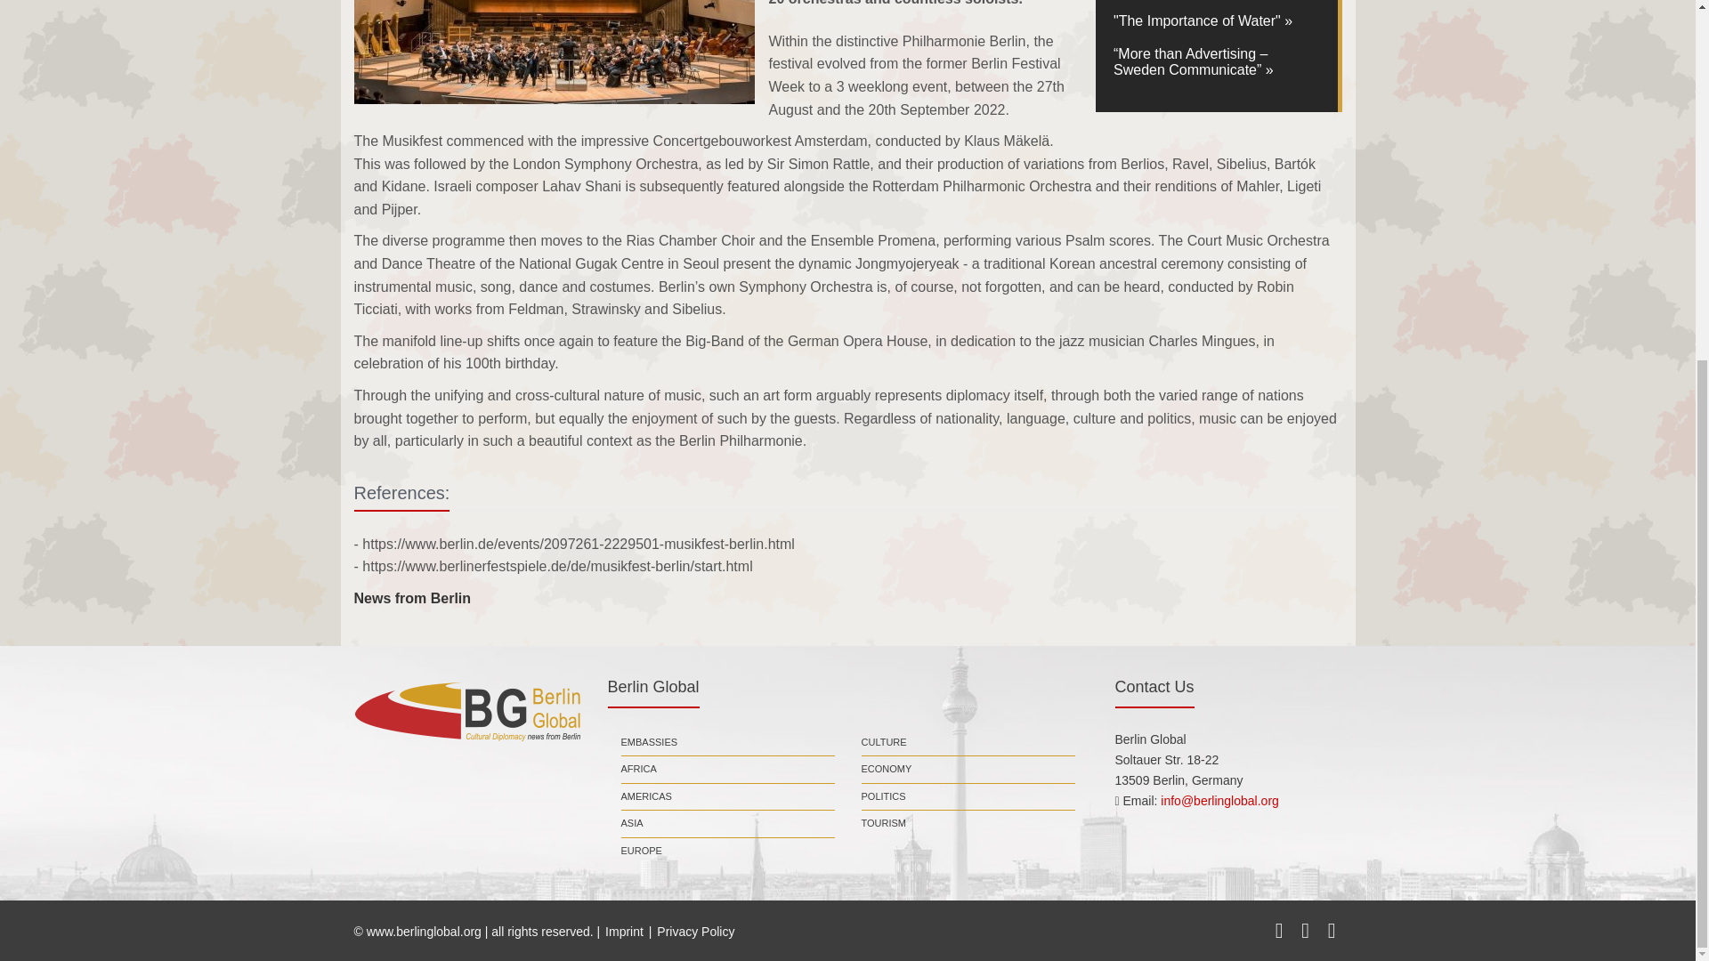 The image size is (1709, 961). What do you see at coordinates (646, 797) in the screenshot?
I see `AMERICAS` at bounding box center [646, 797].